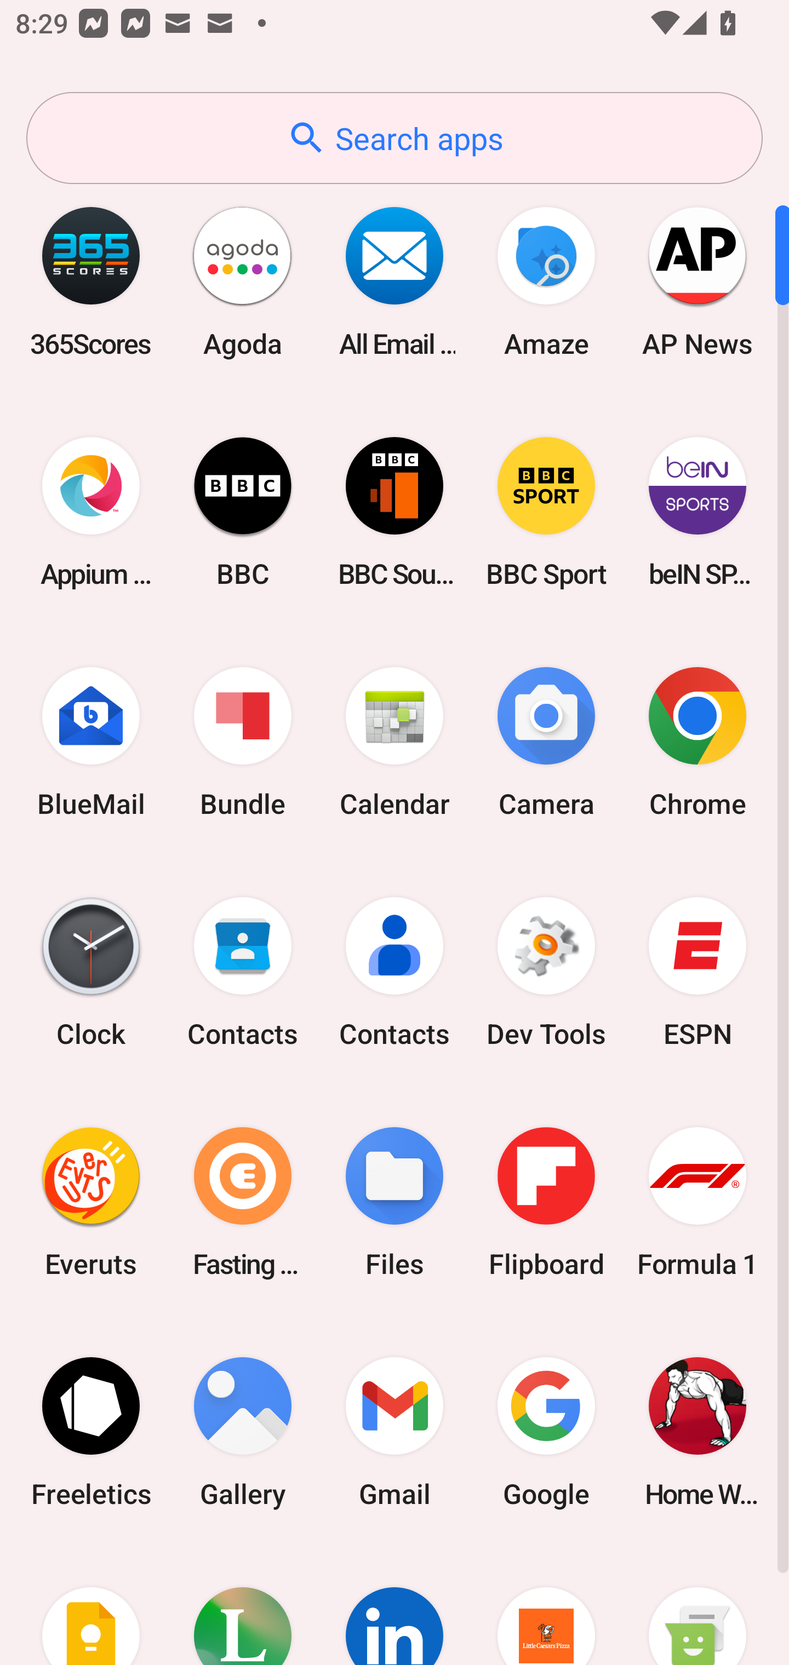 The image size is (789, 1665). Describe the element at coordinates (91, 743) in the screenshot. I see `BlueMail` at that location.